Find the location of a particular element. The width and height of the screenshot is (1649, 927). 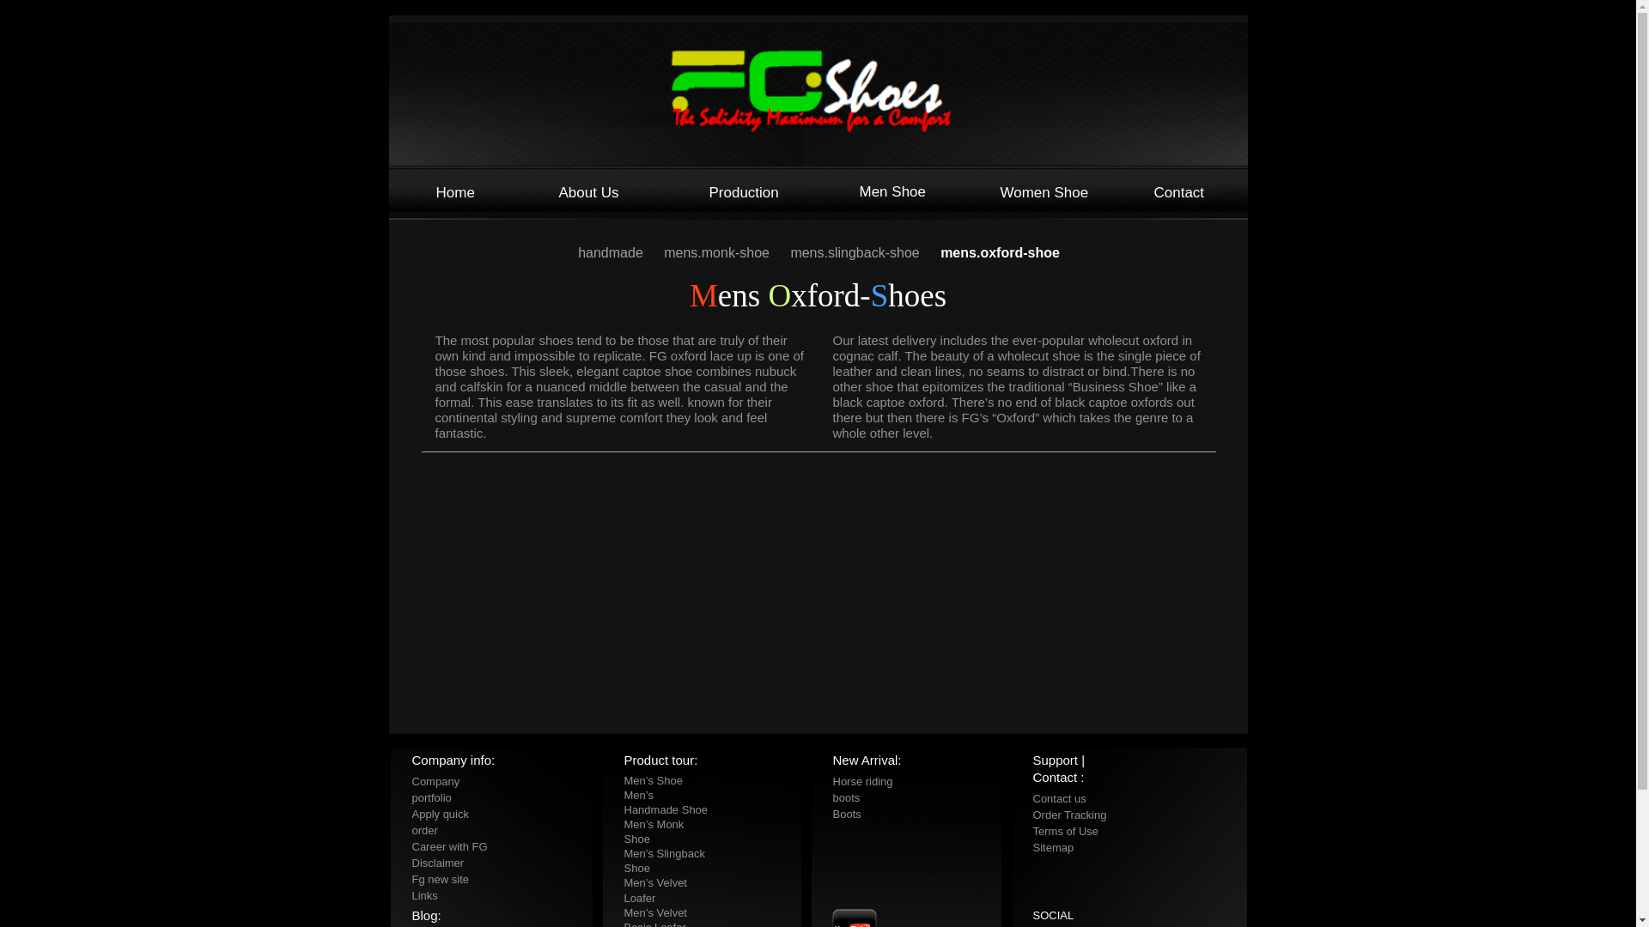

Sitemap is located at coordinates (1052, 846).